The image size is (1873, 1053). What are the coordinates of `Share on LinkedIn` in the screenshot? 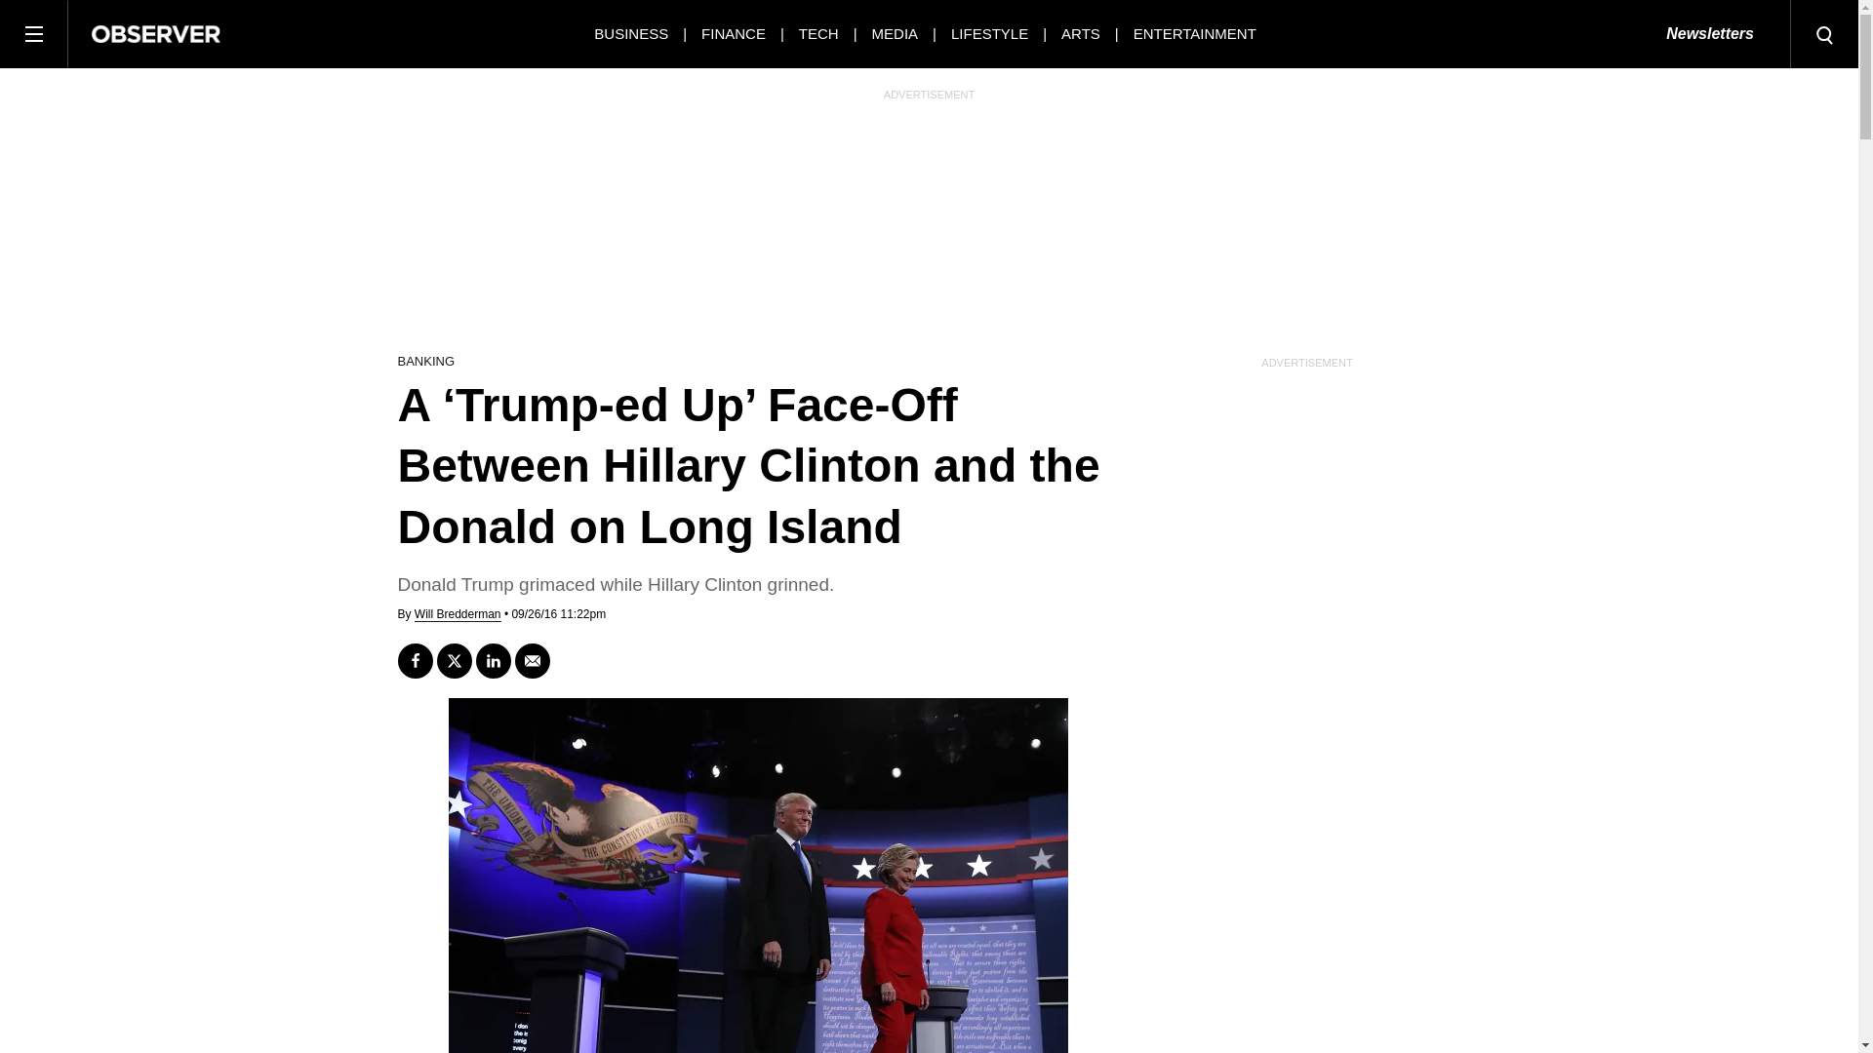 It's located at (494, 660).